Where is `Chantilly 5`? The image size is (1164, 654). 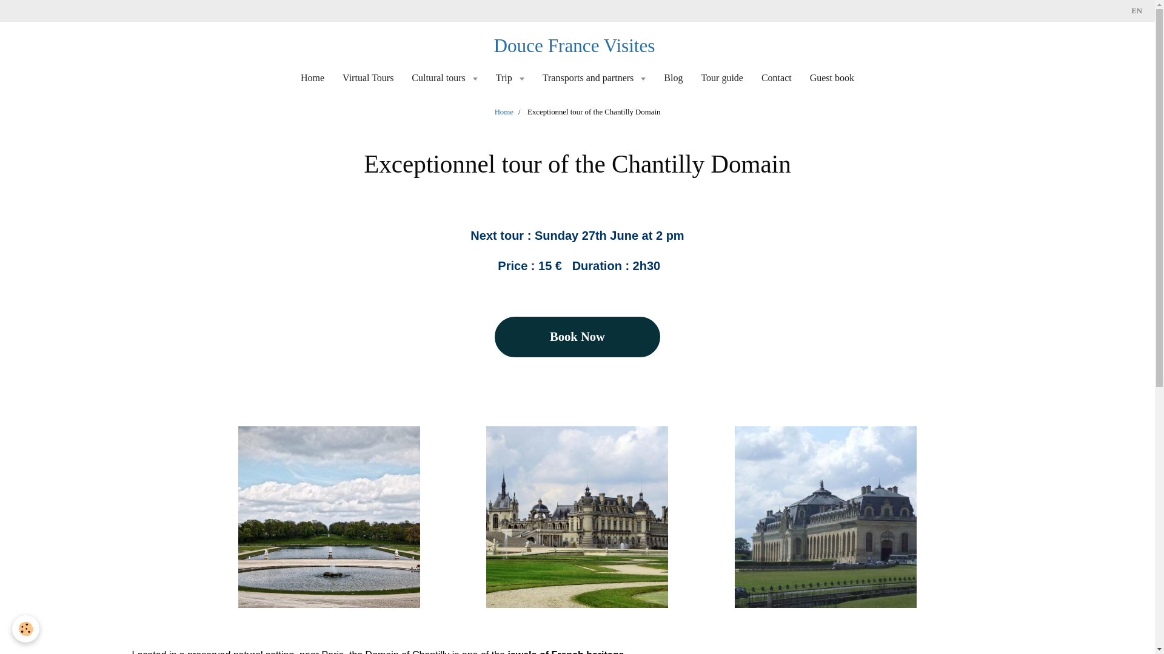 Chantilly 5 is located at coordinates (329, 516).